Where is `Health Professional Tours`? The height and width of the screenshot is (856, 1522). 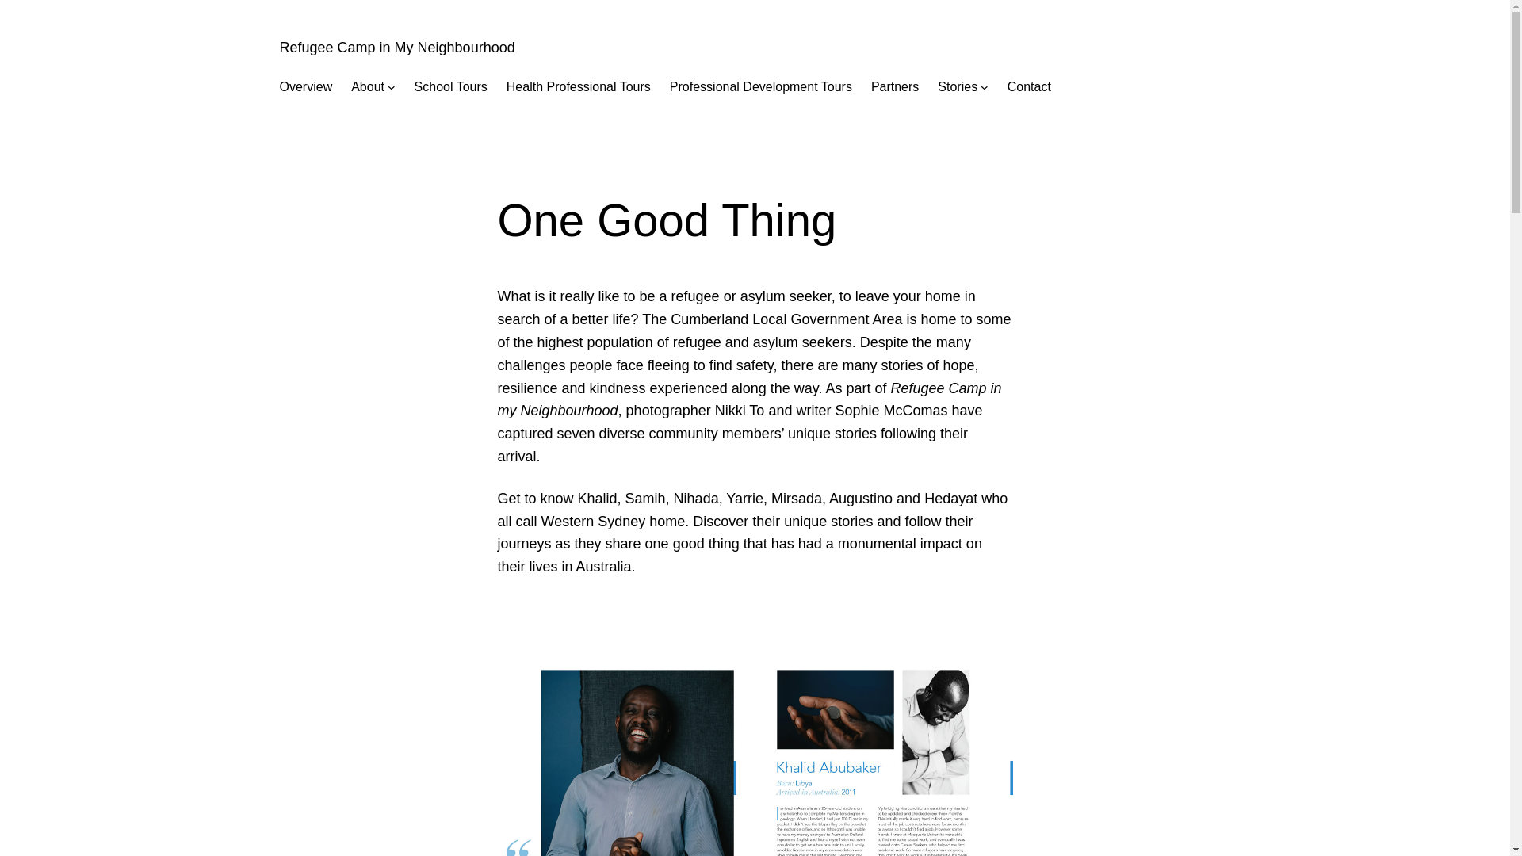 Health Professional Tours is located at coordinates (579, 87).